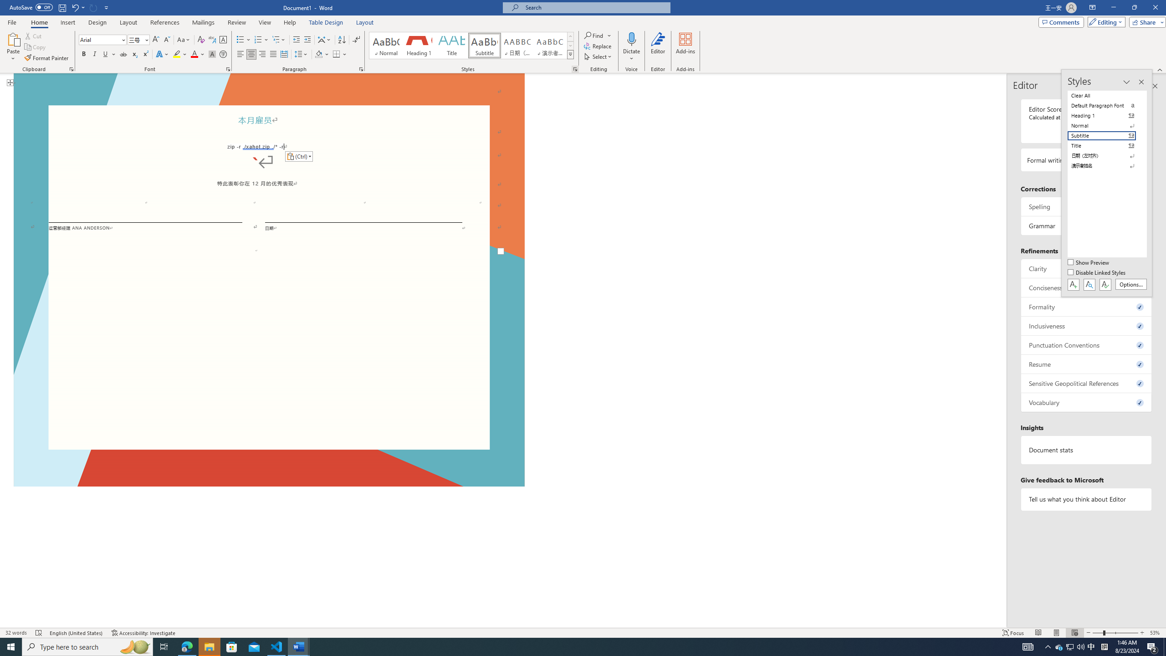 This screenshot has width=1166, height=656. What do you see at coordinates (452, 46) in the screenshot?
I see `Title` at bounding box center [452, 46].